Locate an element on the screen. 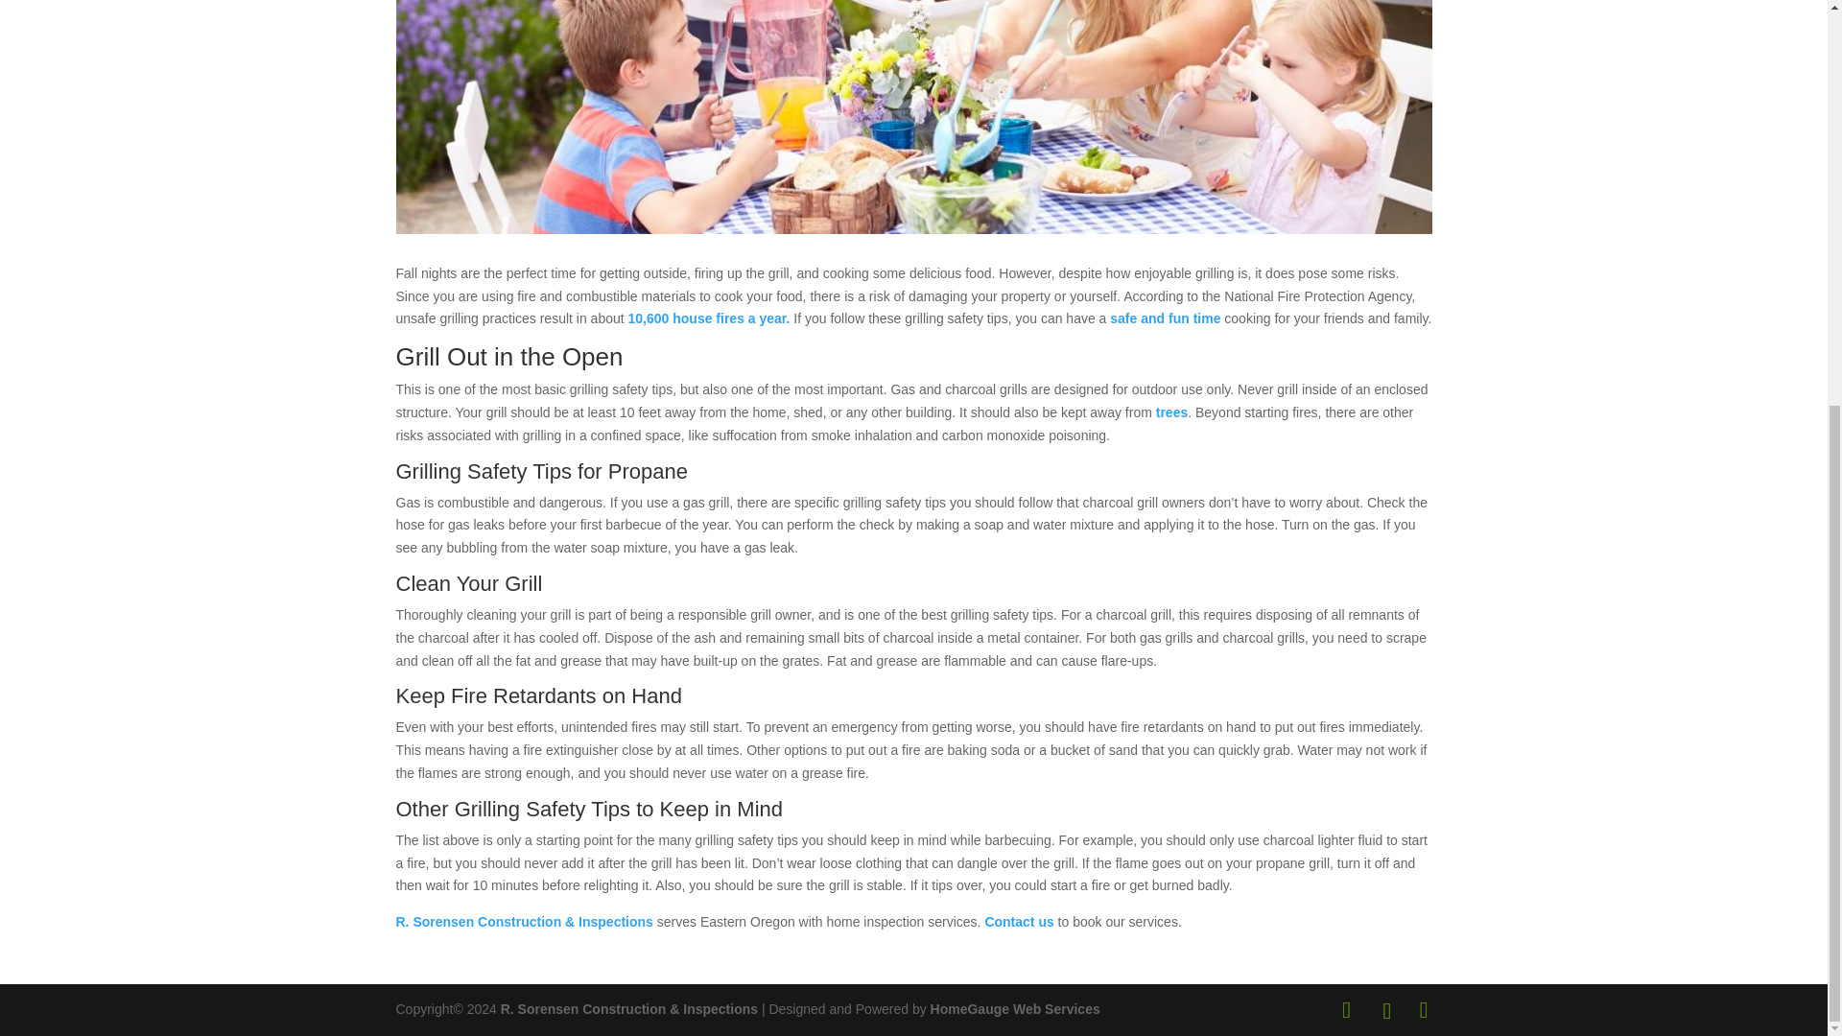 This screenshot has height=1036, width=1842. trees is located at coordinates (1172, 412).